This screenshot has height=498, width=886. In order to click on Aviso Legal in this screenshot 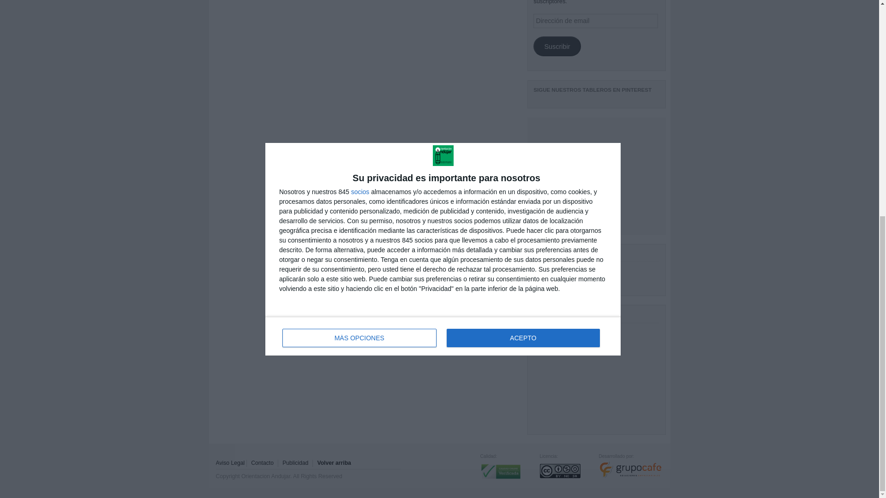, I will do `click(231, 463)`.